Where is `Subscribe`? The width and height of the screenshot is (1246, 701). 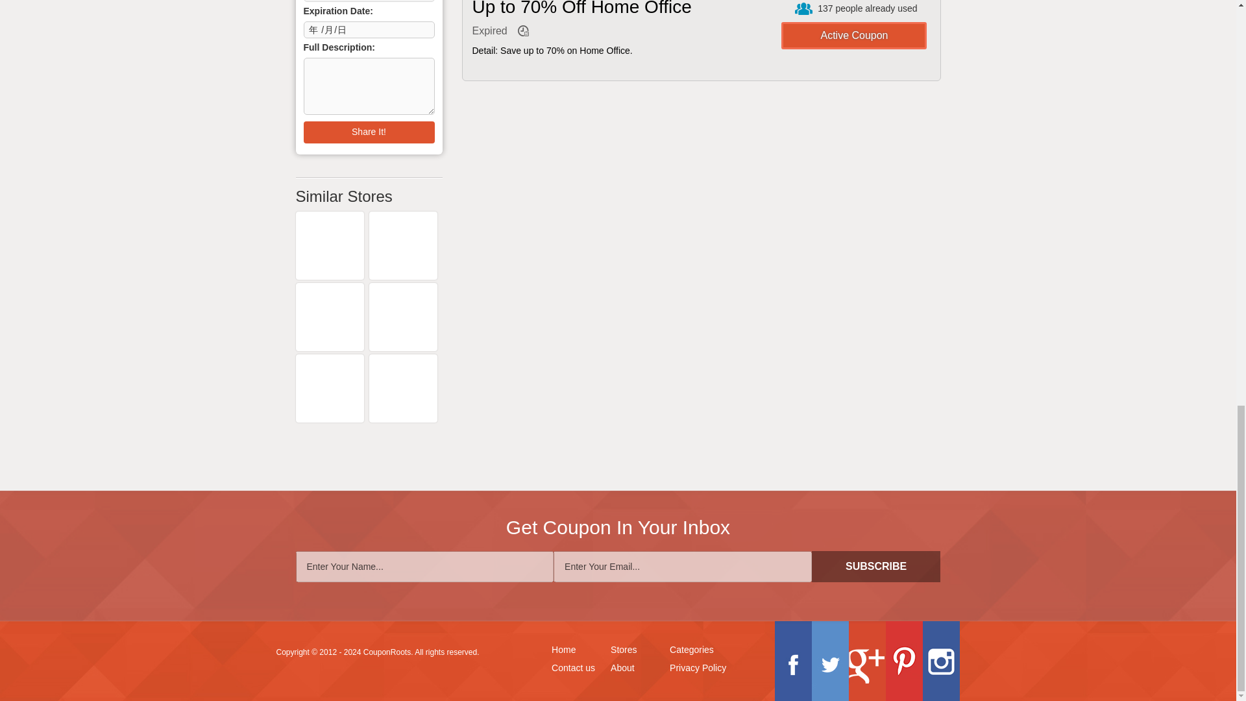 Subscribe is located at coordinates (876, 566).